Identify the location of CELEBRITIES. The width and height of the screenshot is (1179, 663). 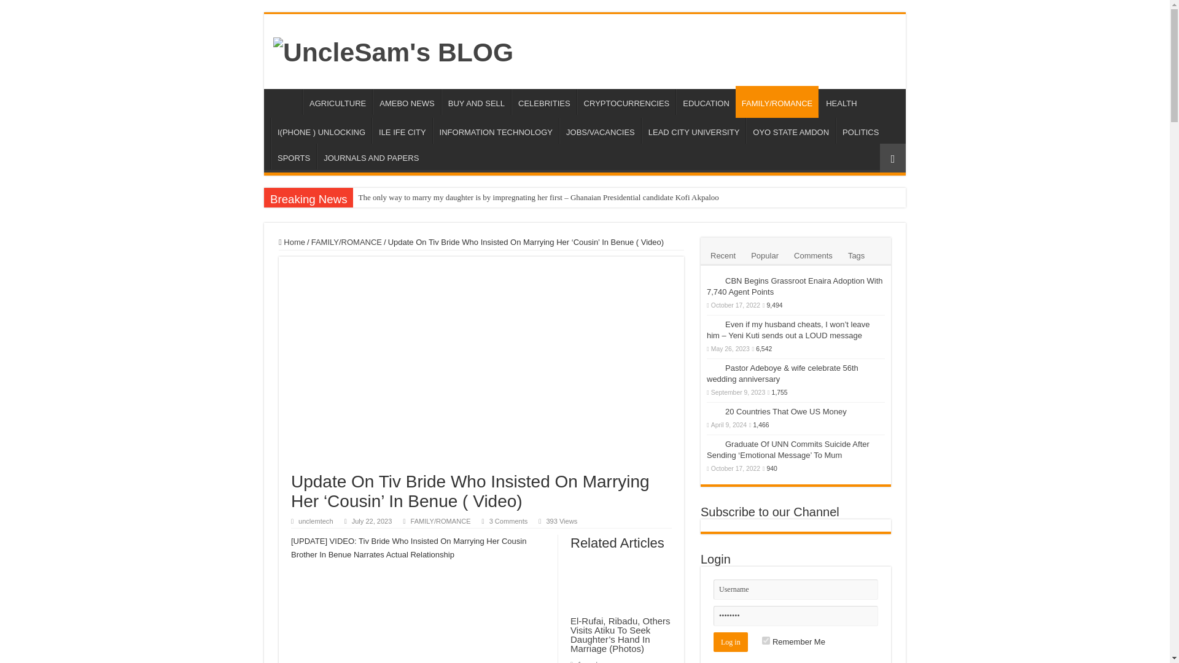
(544, 101).